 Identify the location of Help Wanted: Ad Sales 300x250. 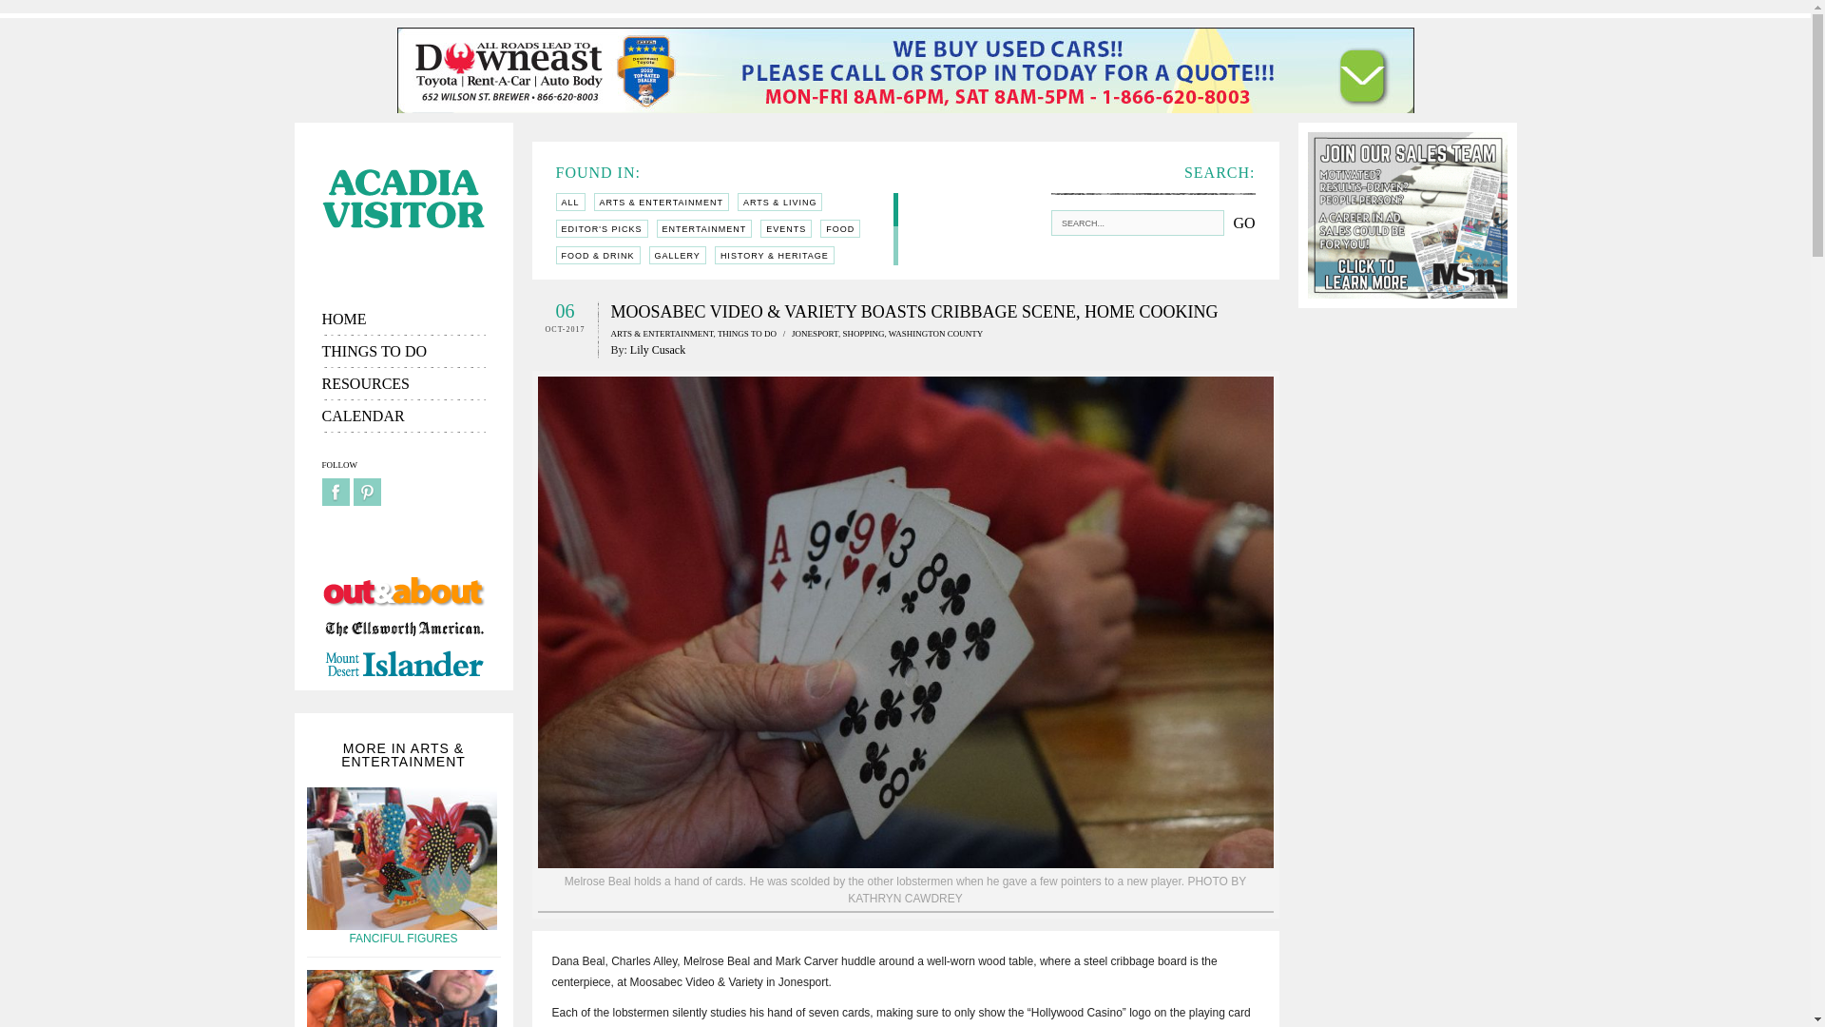
(1407, 215).